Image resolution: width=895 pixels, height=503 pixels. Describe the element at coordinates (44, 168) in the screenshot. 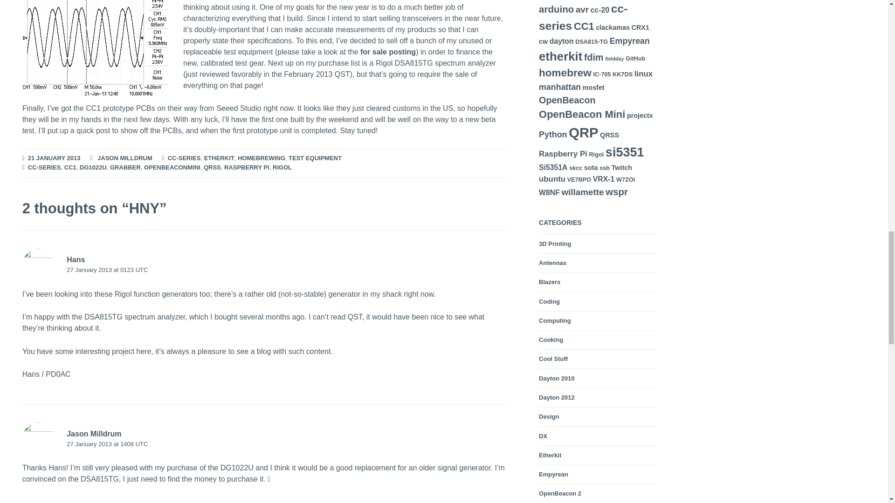

I see `CC-SERIES` at that location.